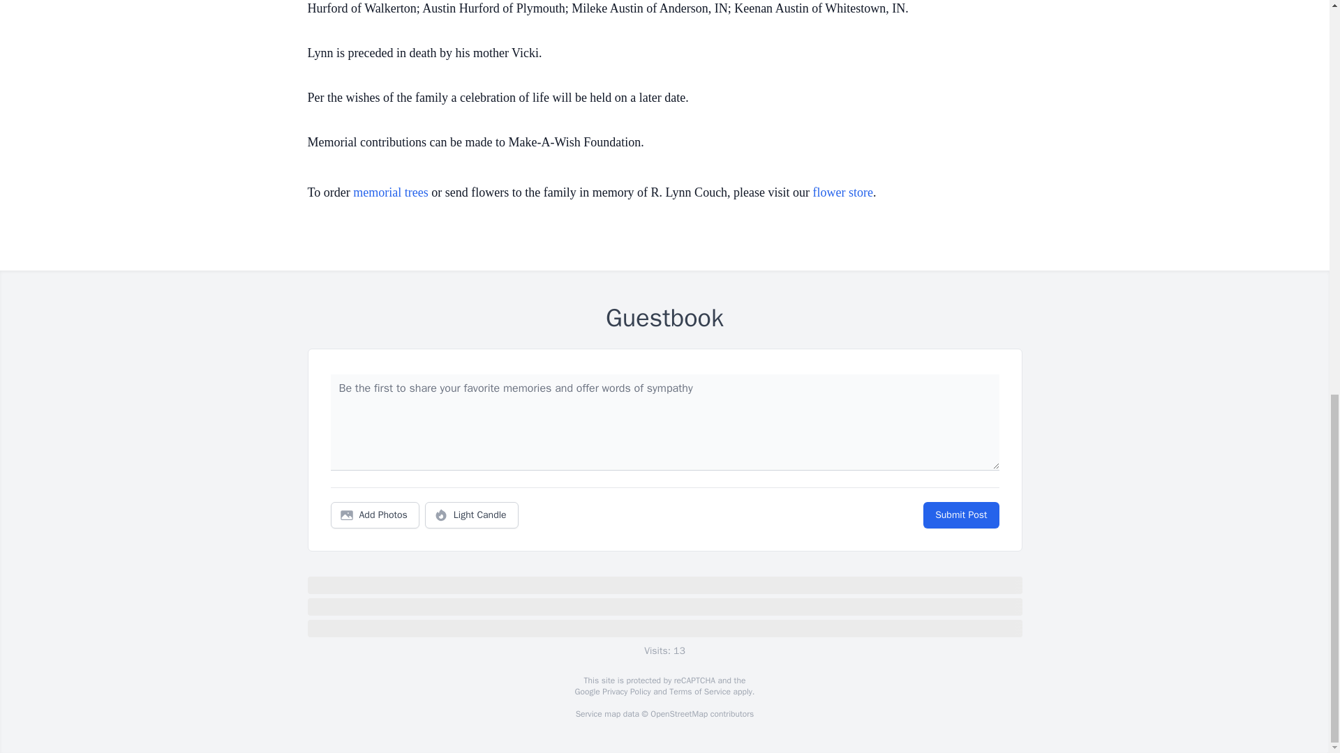  What do you see at coordinates (843, 192) in the screenshot?
I see `flower store` at bounding box center [843, 192].